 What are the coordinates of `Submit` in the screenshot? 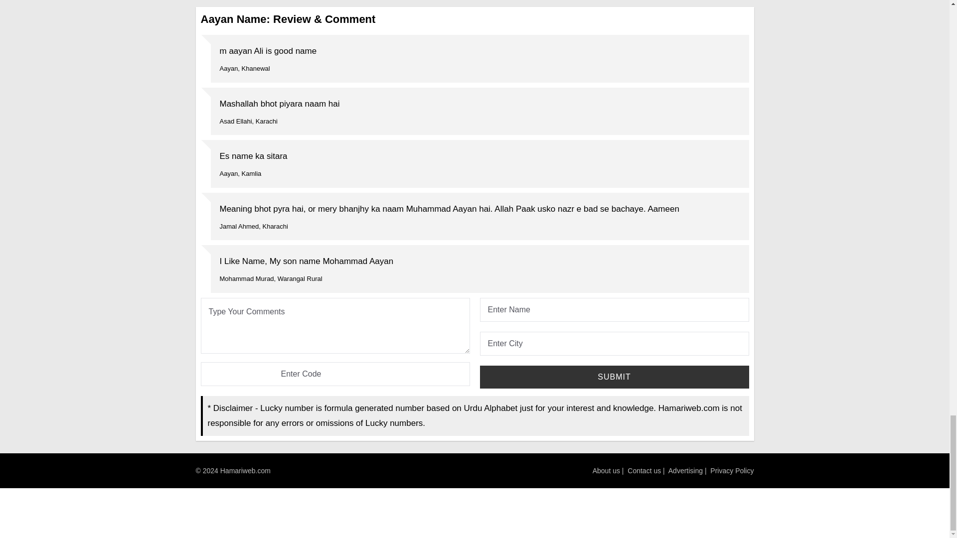 It's located at (614, 377).